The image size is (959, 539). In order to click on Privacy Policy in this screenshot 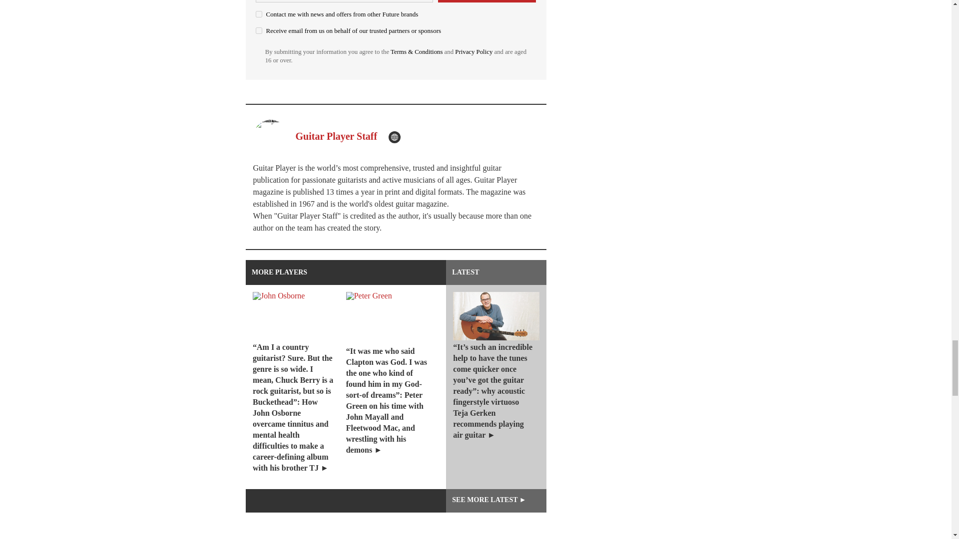, I will do `click(474, 52)`.